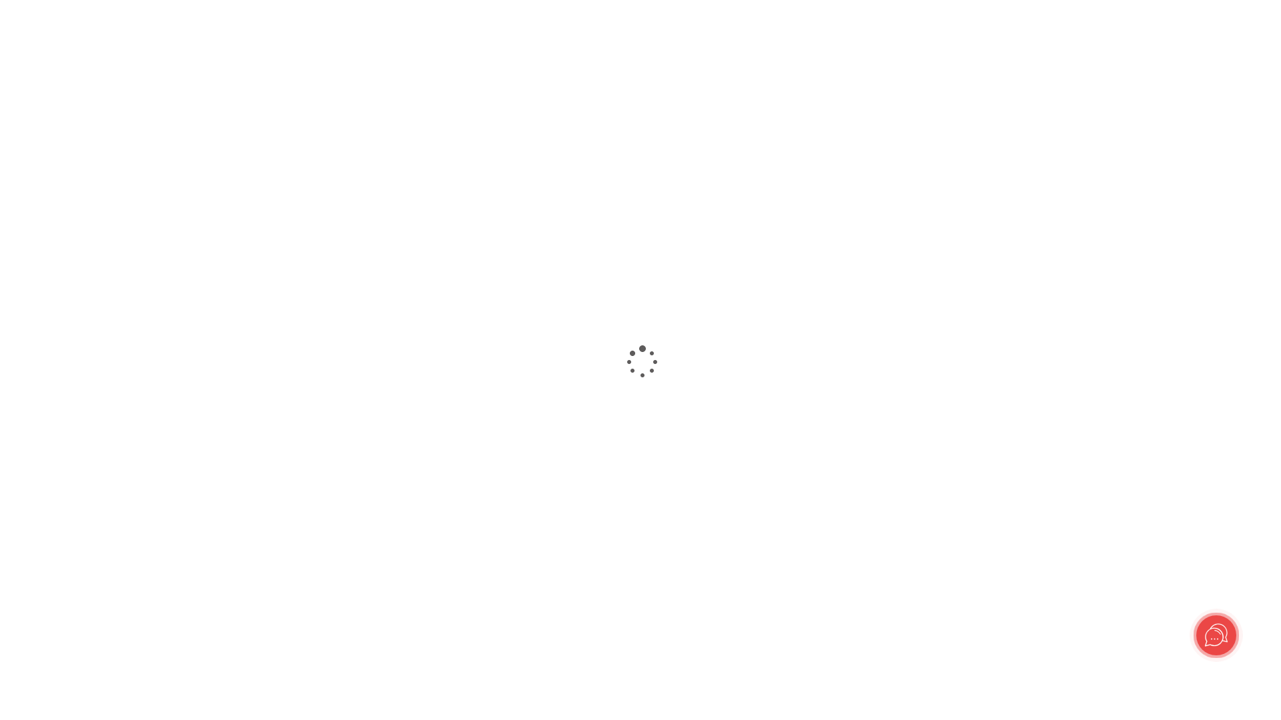  Describe the element at coordinates (79, 684) in the screenshot. I see `SUZUKI` at that location.